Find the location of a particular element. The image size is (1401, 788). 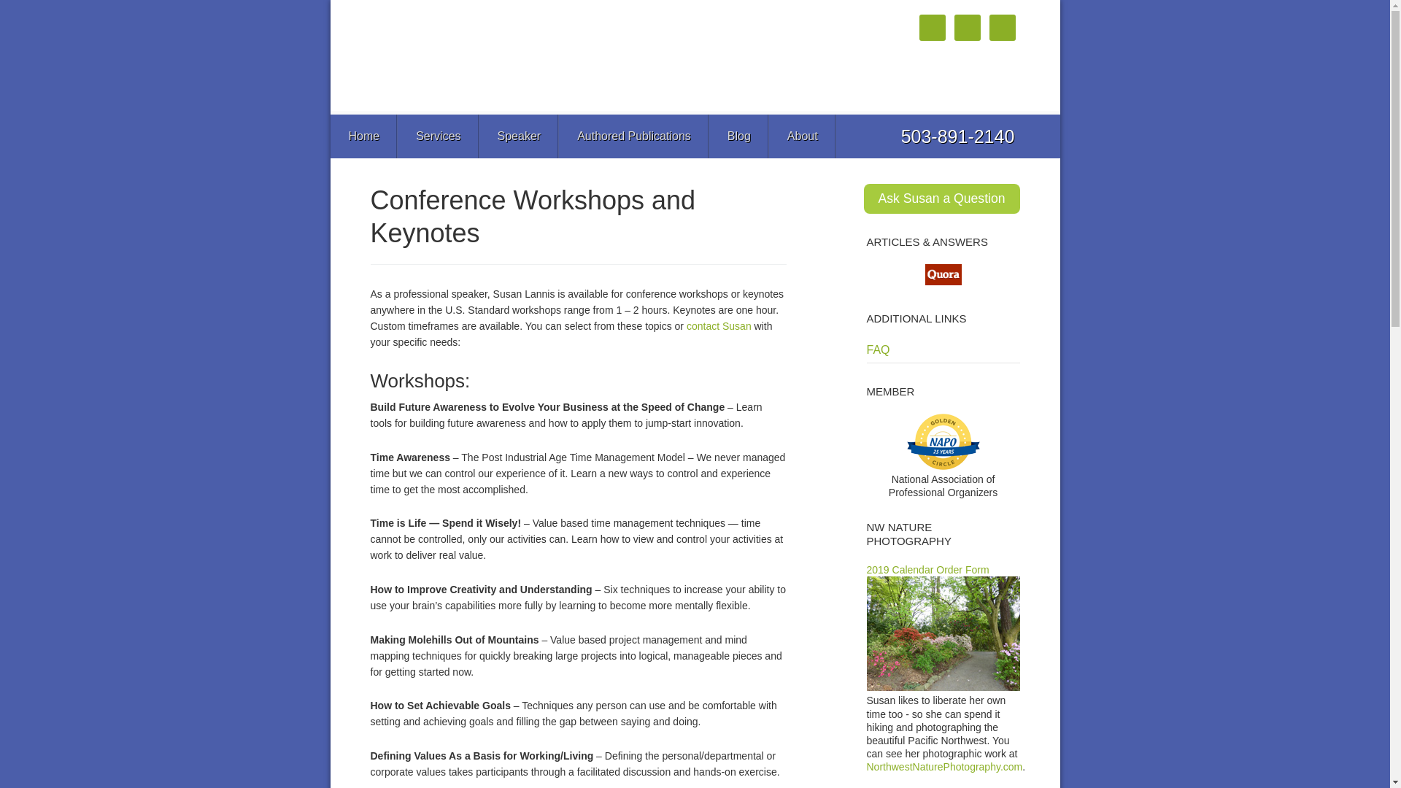

Home is located at coordinates (363, 136).